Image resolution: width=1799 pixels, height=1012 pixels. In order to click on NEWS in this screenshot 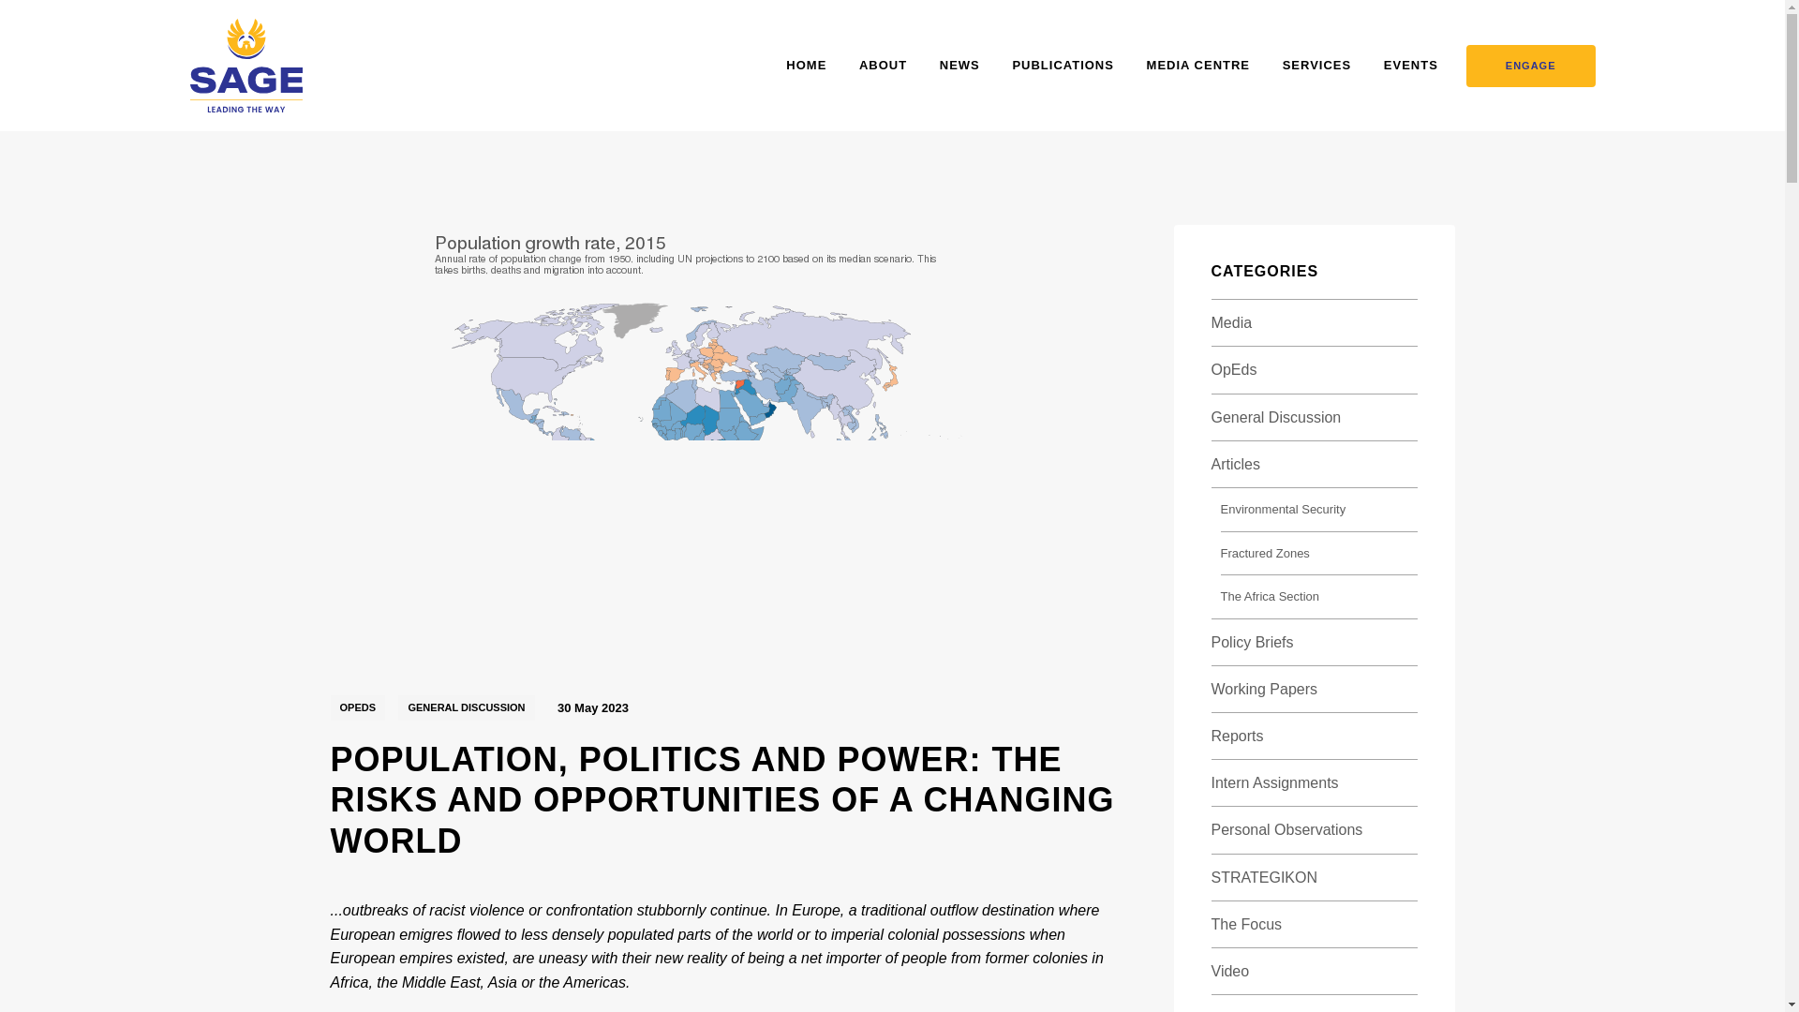, I will do `click(959, 66)`.